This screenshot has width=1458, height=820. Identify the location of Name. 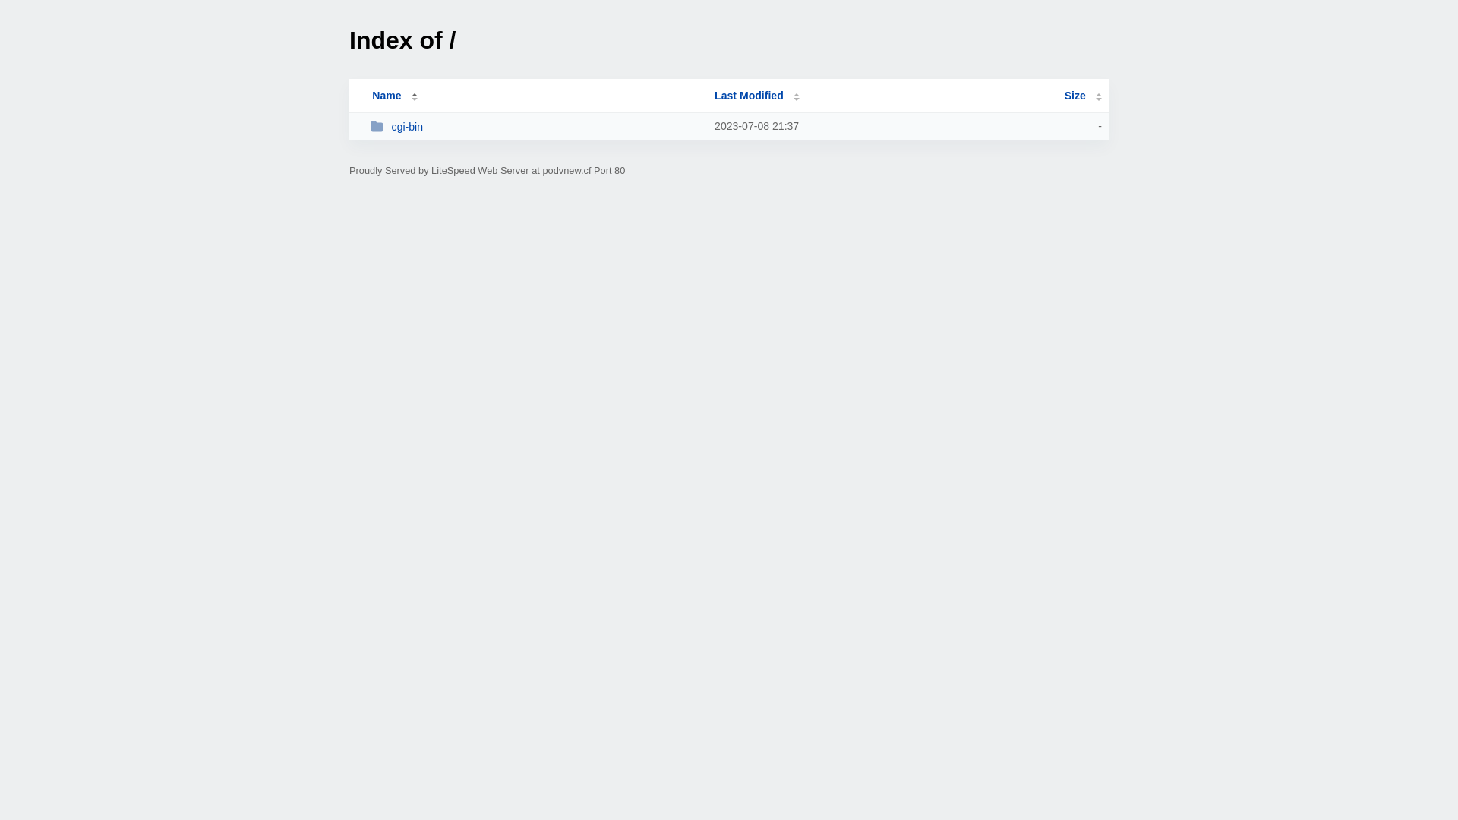
(387, 96).